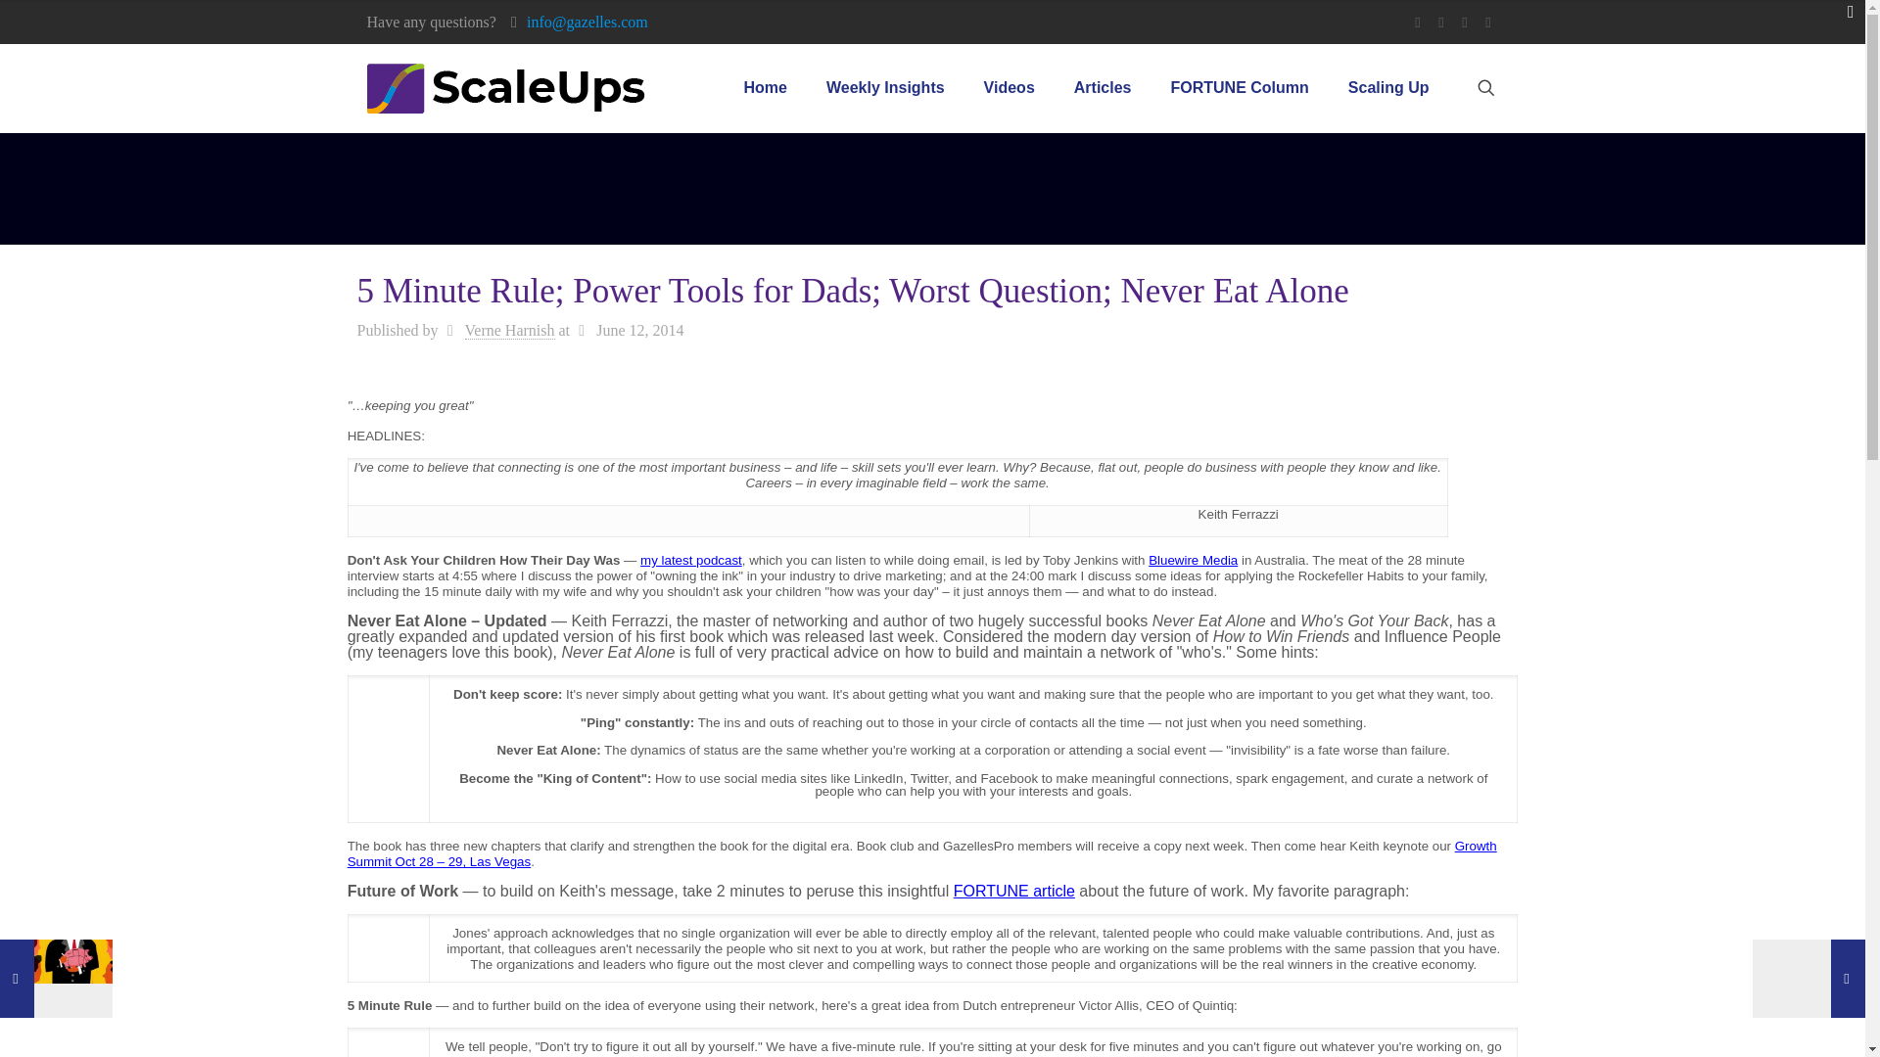 This screenshot has width=1880, height=1057. I want to click on FORTUNE Column, so click(1239, 88).